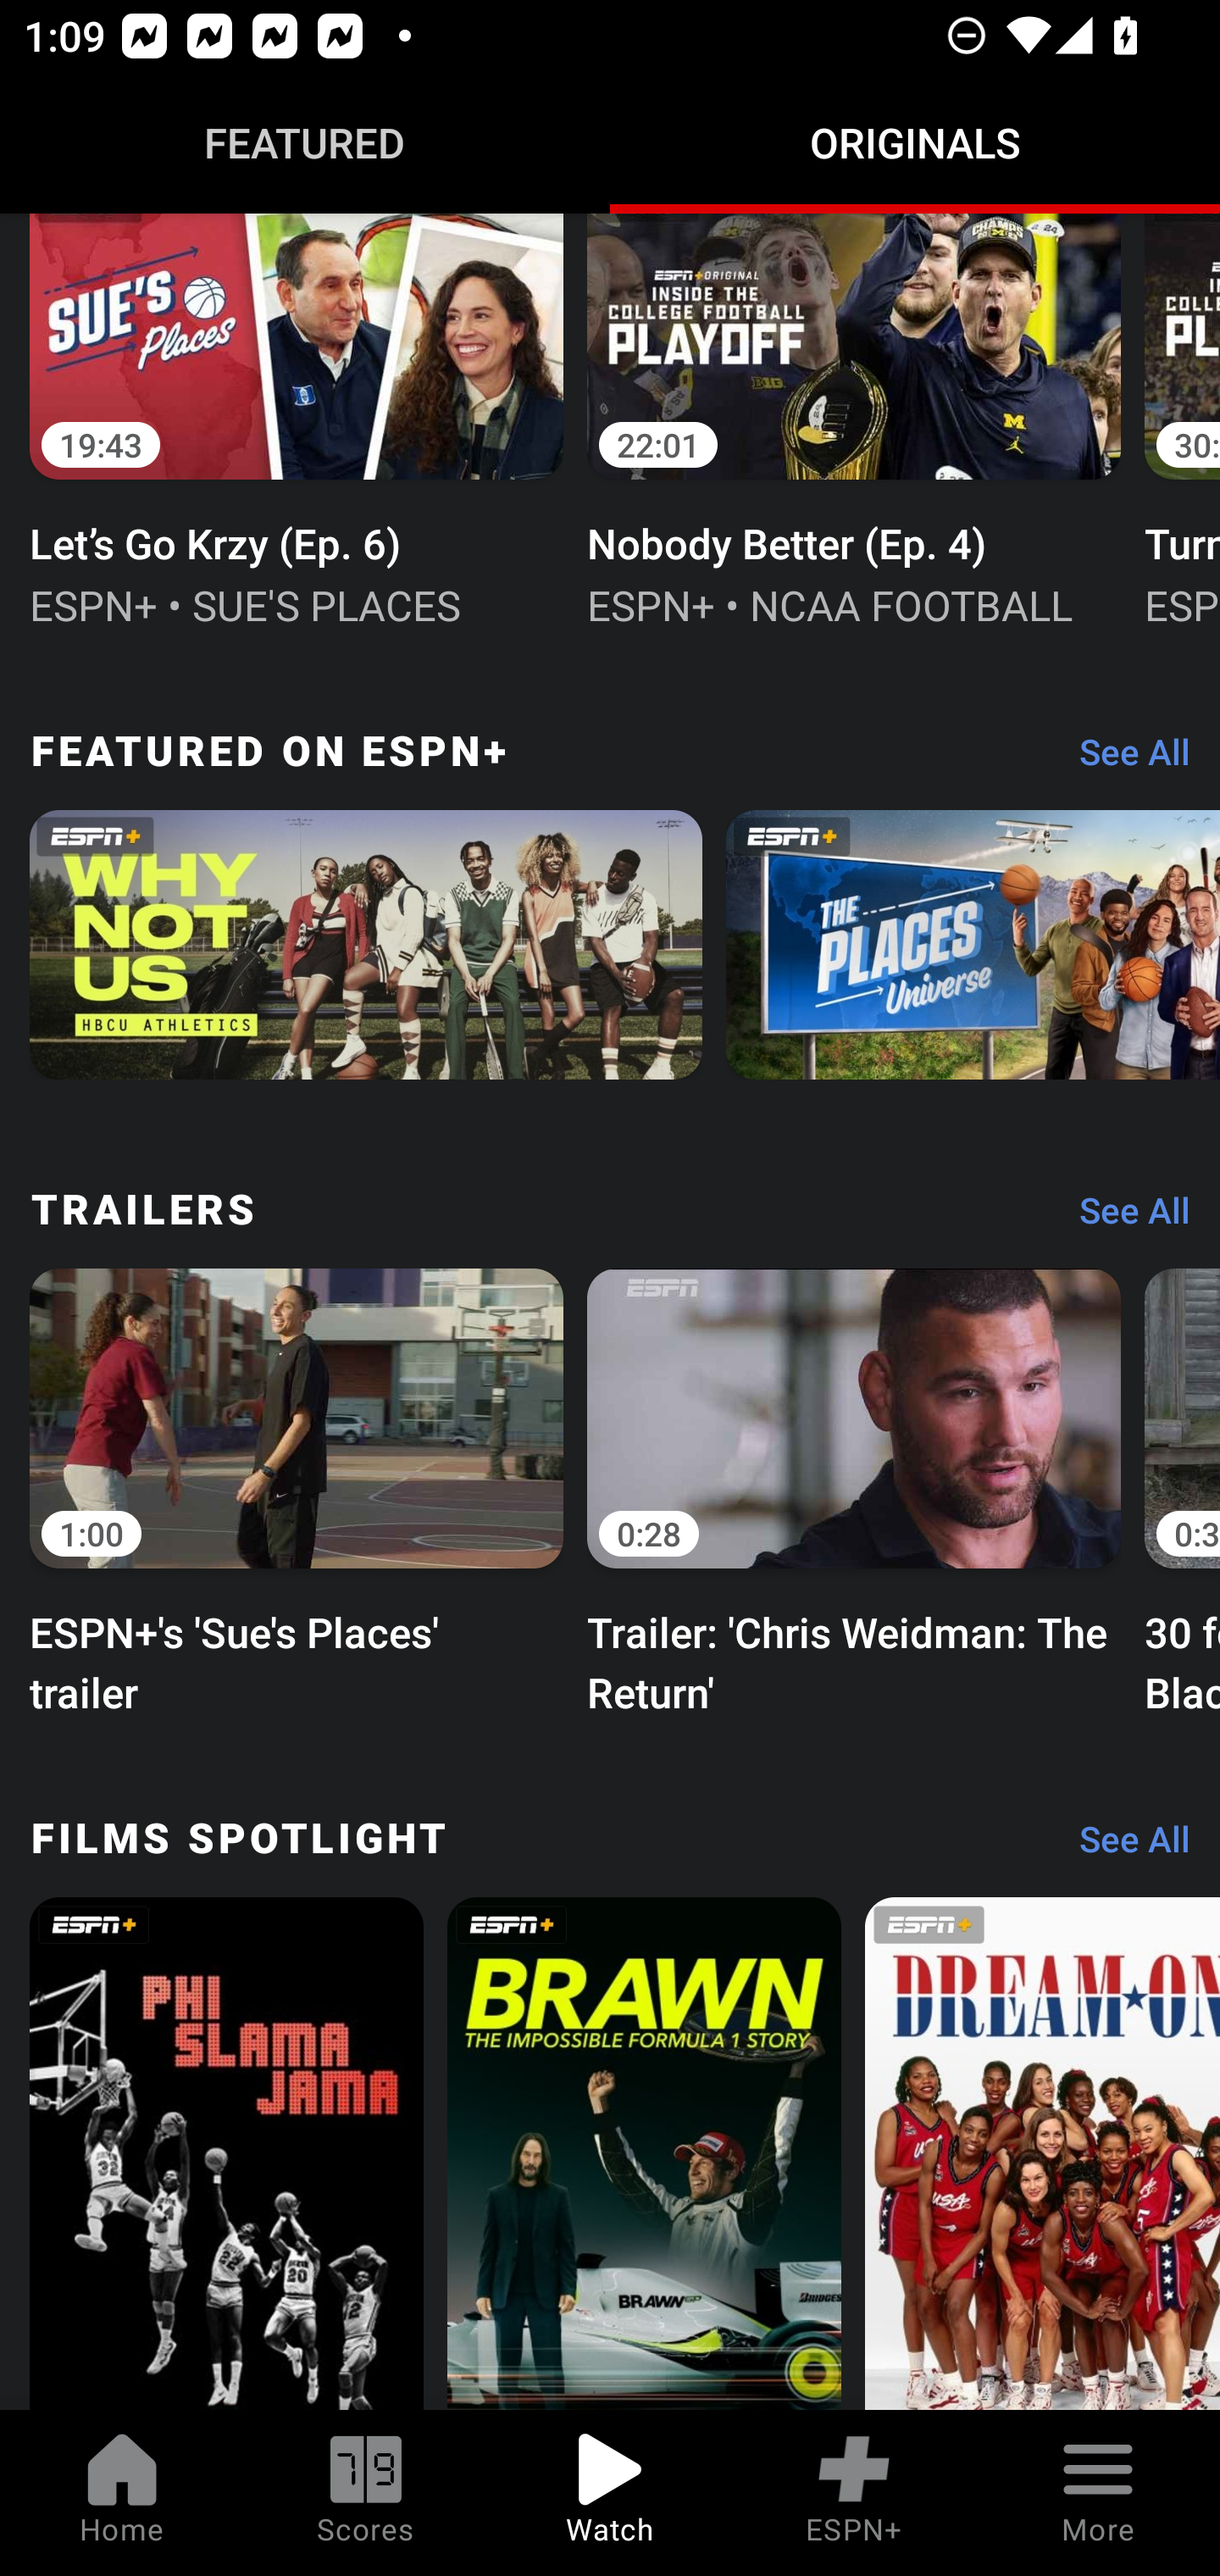 The width and height of the screenshot is (1220, 2576). I want to click on Featured FEATURED, so click(305, 142).